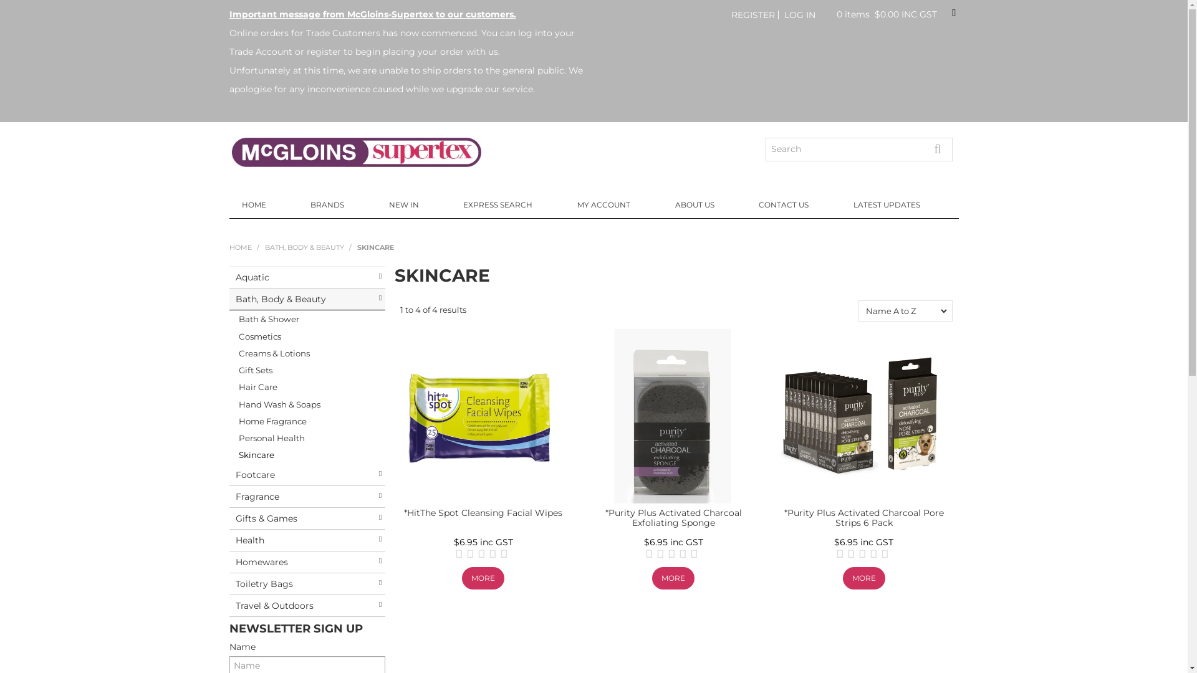  I want to click on Home Fragrance, so click(307, 421).